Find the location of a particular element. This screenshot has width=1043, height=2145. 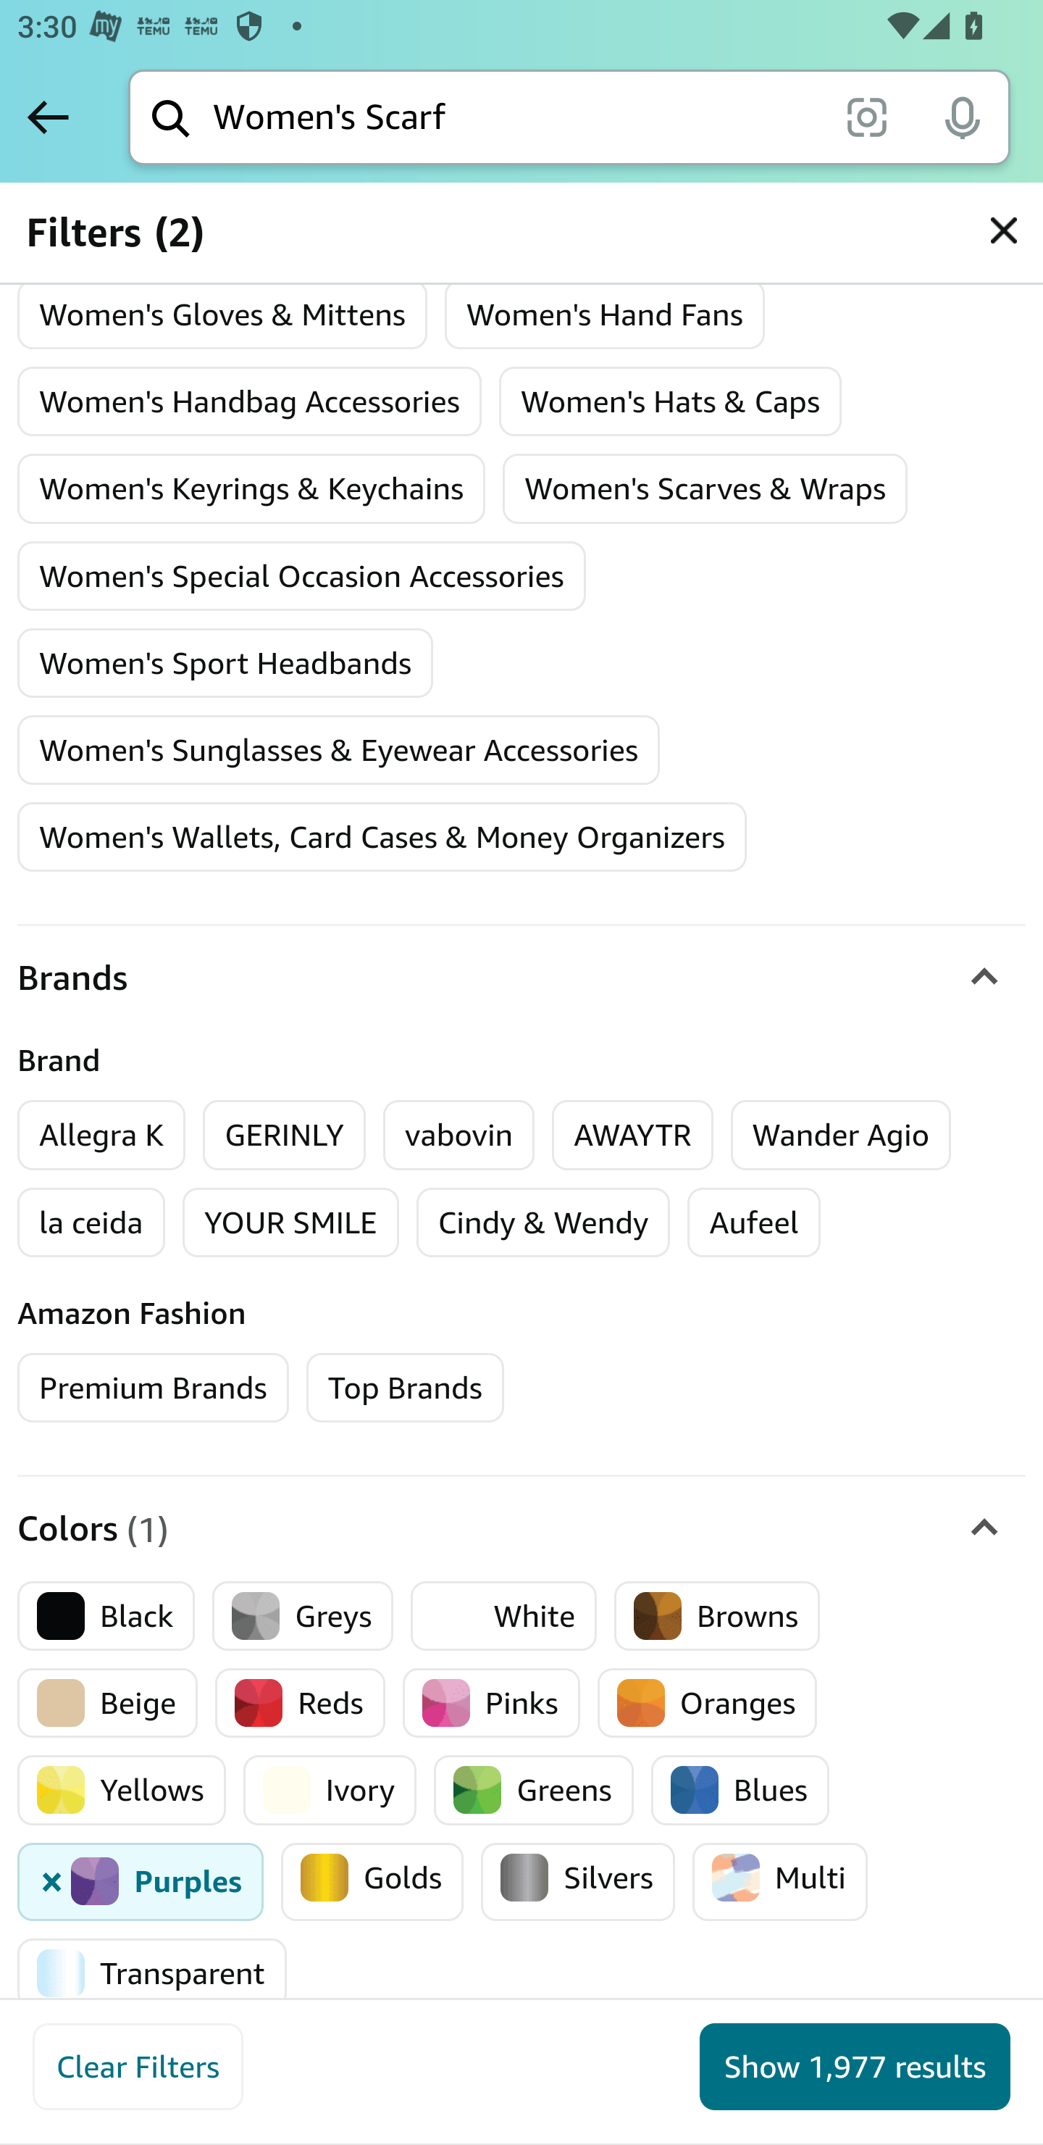

Browns Browns Browns Browns is located at coordinates (717, 1616).